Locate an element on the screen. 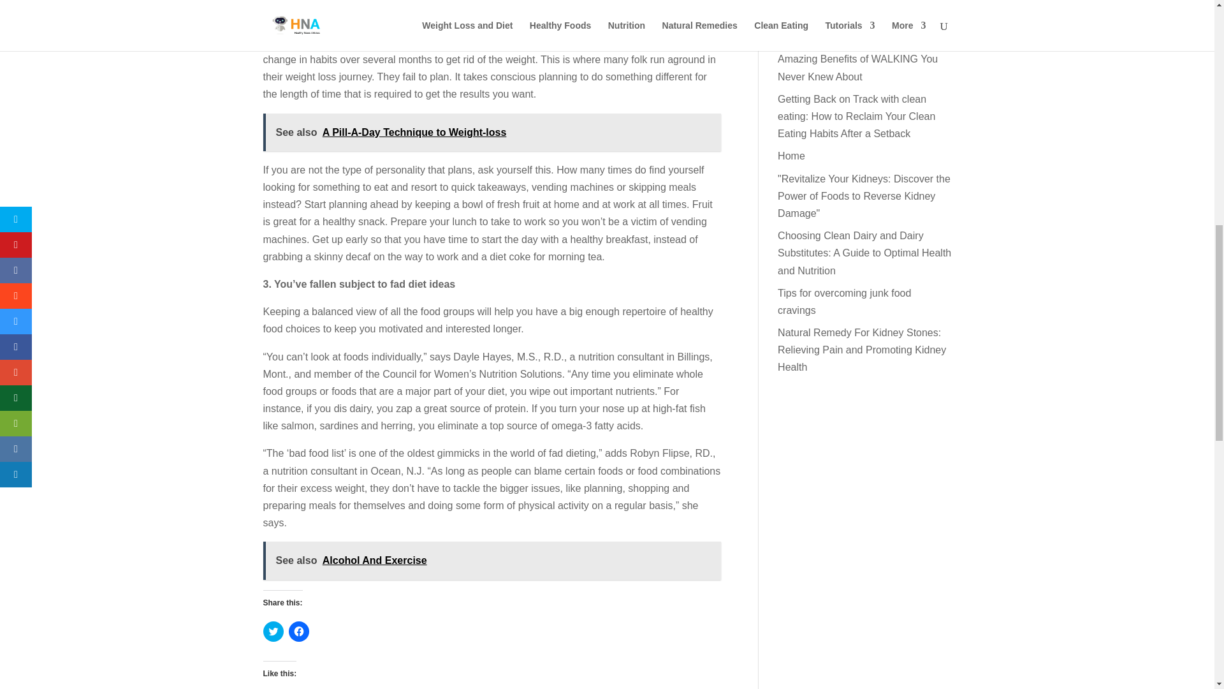 Image resolution: width=1224 pixels, height=689 pixels. Tips for overcoming junk food cravings is located at coordinates (844, 301).